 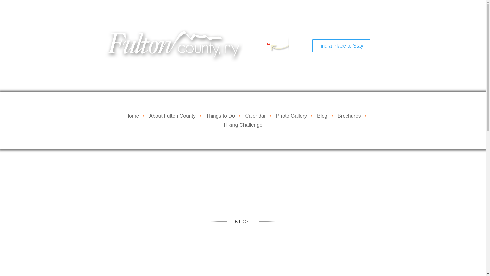 I want to click on Photo Gallery, so click(x=291, y=116).